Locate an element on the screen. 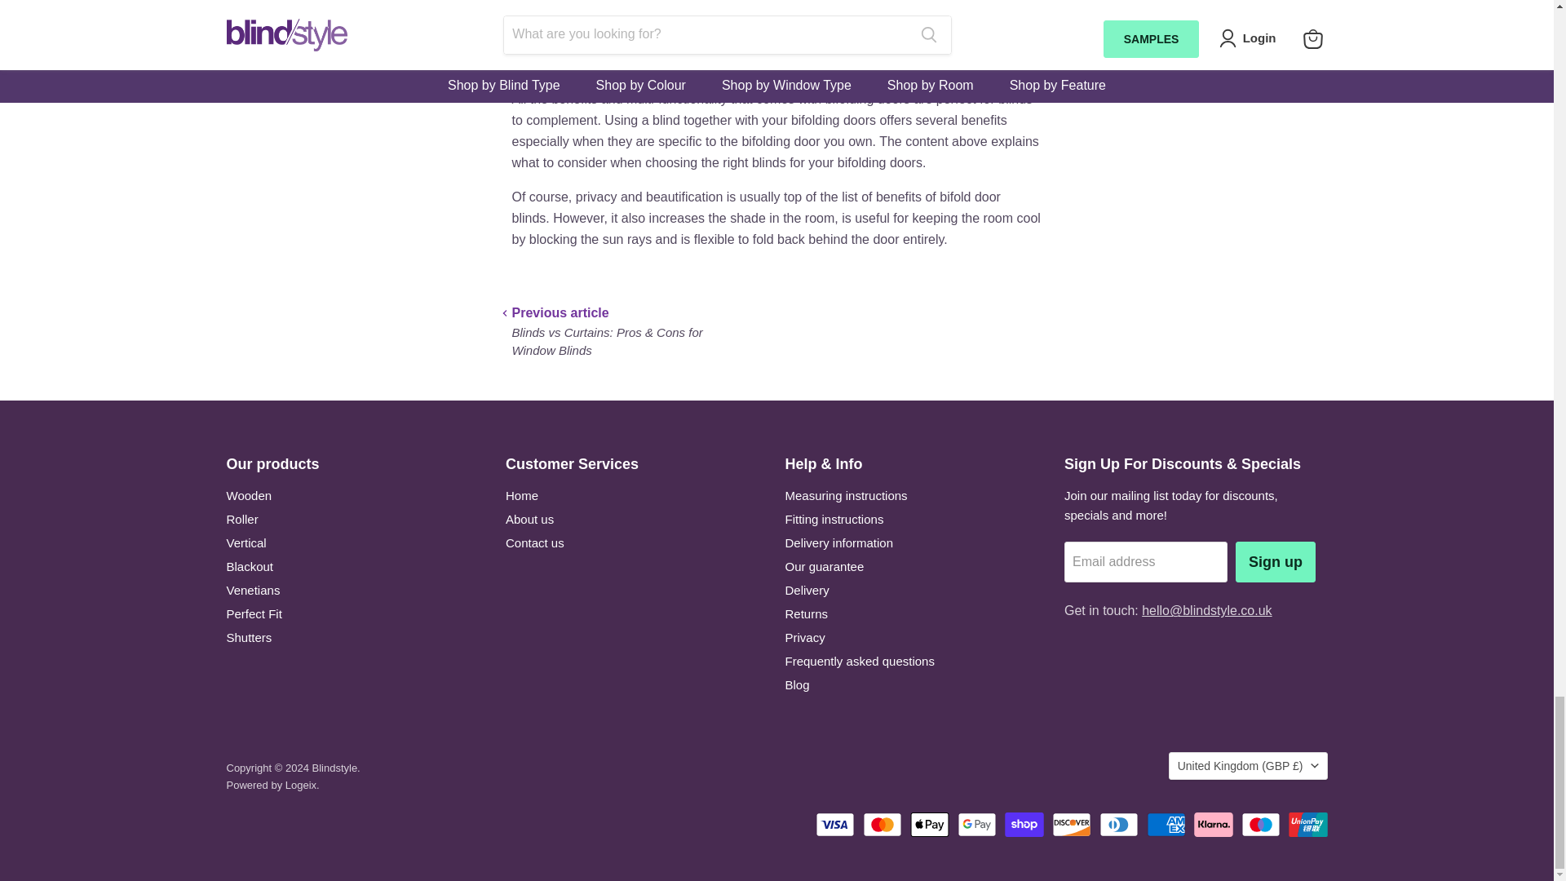  Visa is located at coordinates (835, 824).